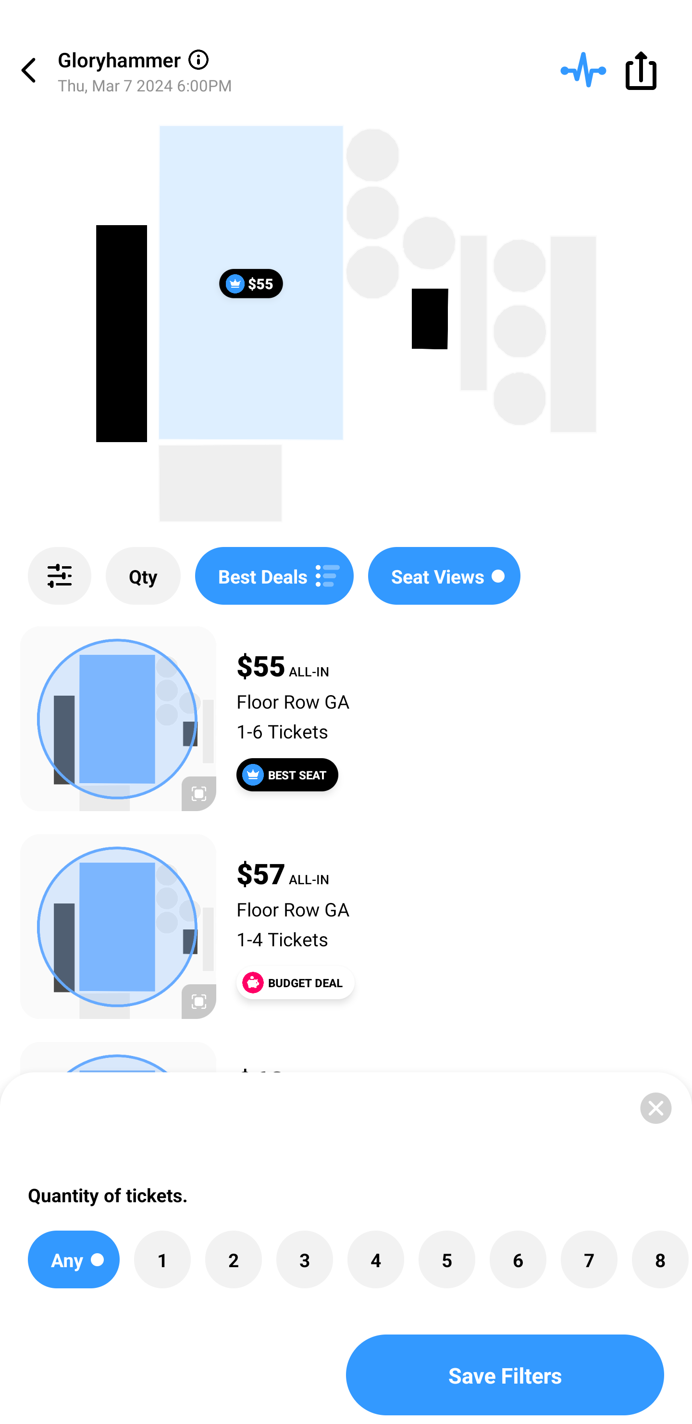  Describe the element at coordinates (447, 1259) in the screenshot. I see `5` at that location.